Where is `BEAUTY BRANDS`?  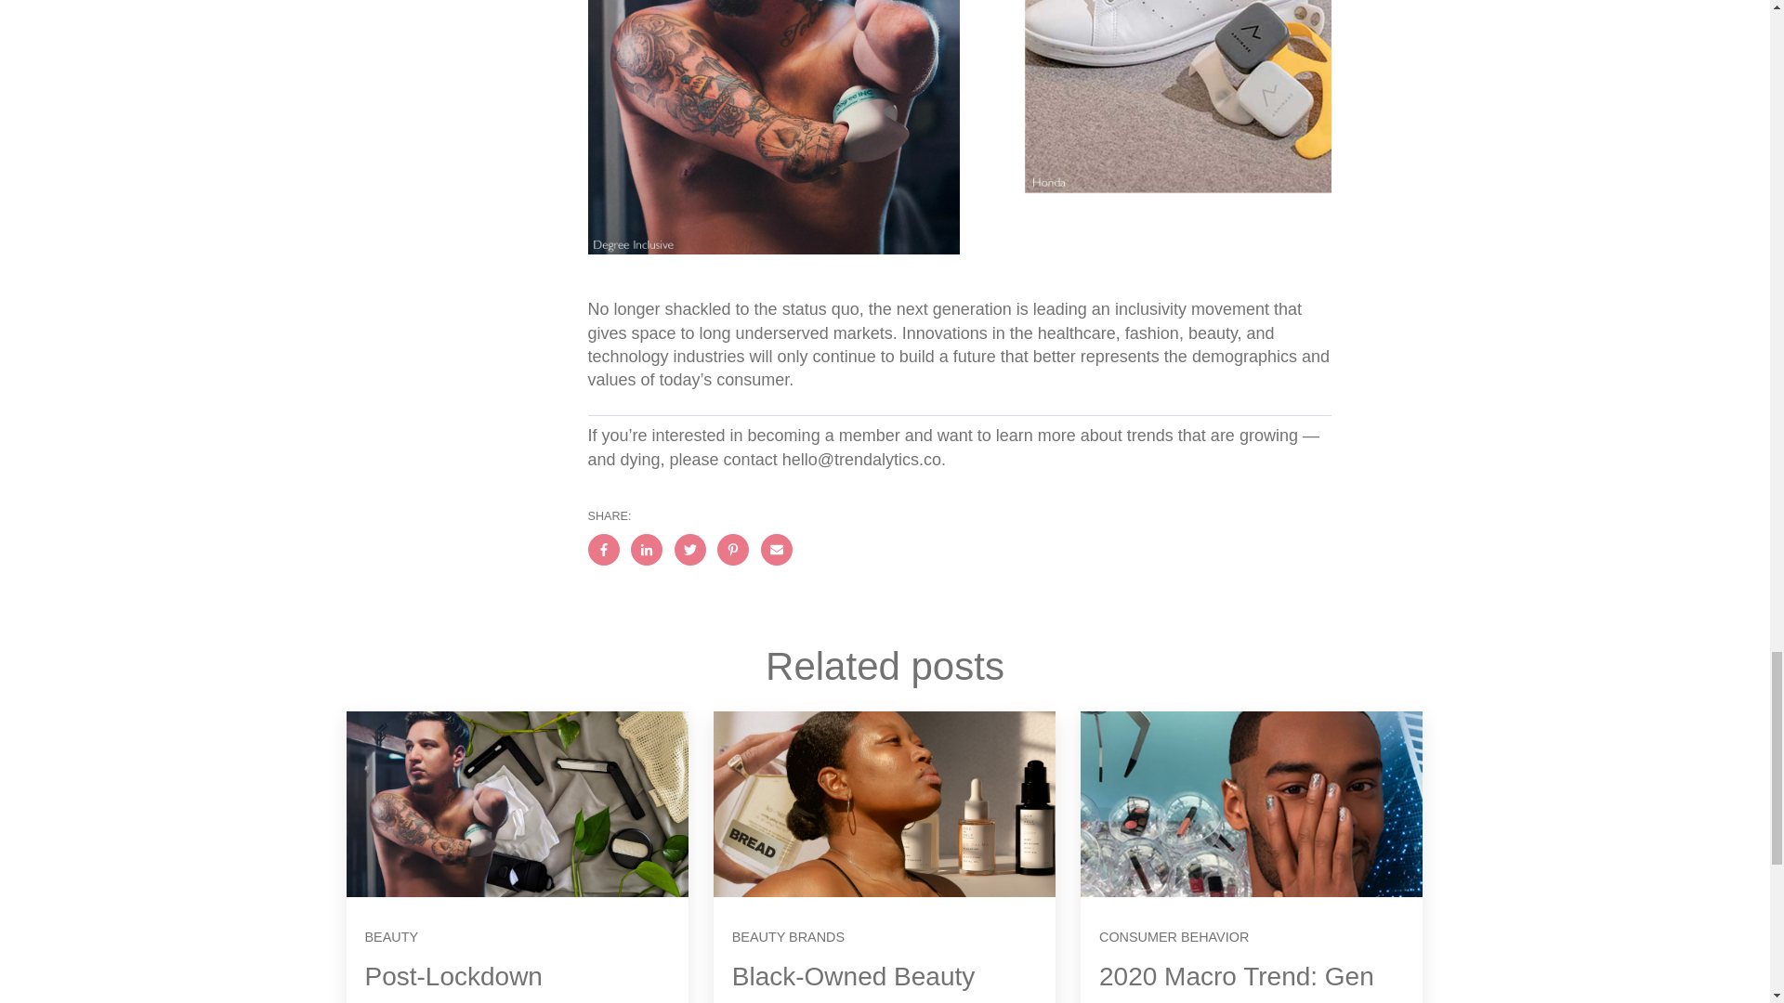 BEAUTY BRANDS is located at coordinates (788, 937).